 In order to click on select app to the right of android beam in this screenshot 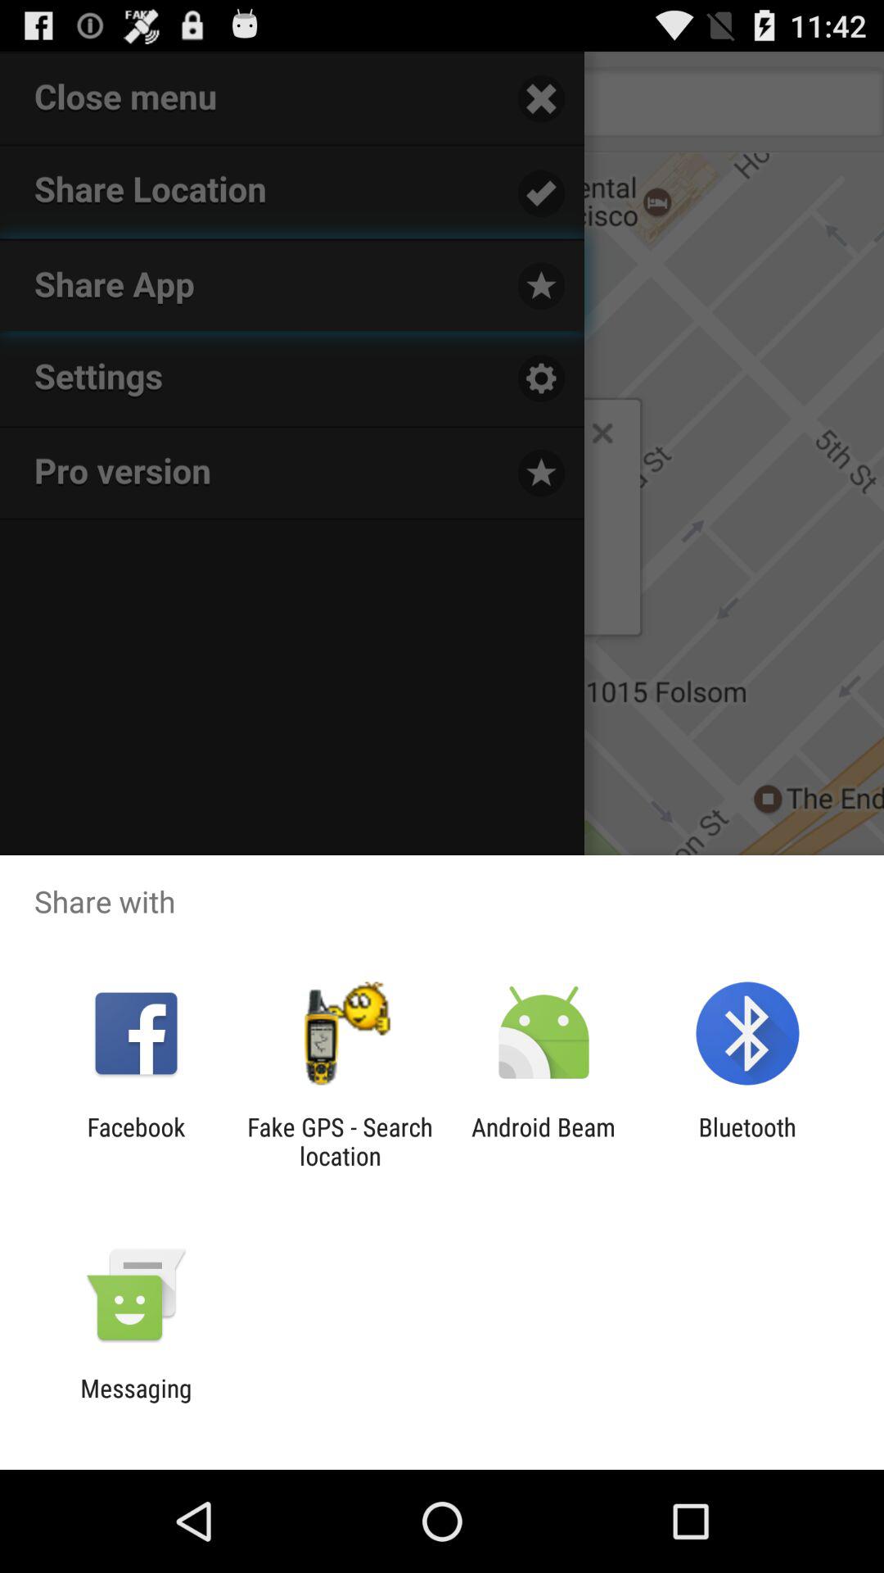, I will do `click(746, 1141)`.